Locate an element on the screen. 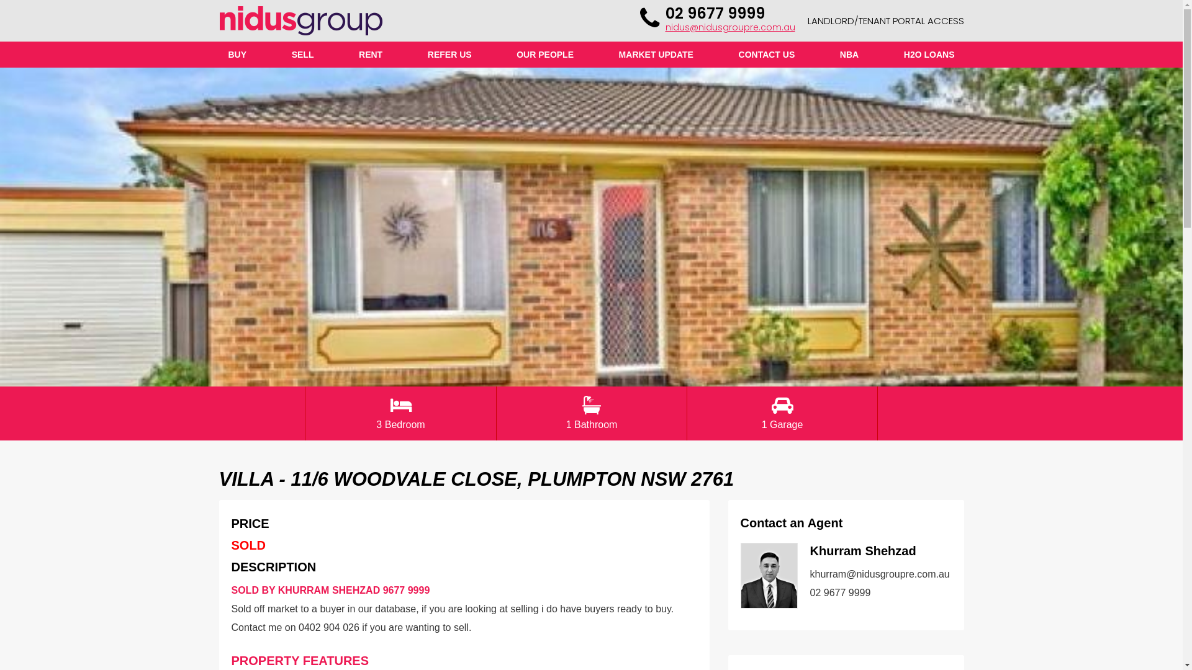  02 9677 9999 is located at coordinates (840, 593).